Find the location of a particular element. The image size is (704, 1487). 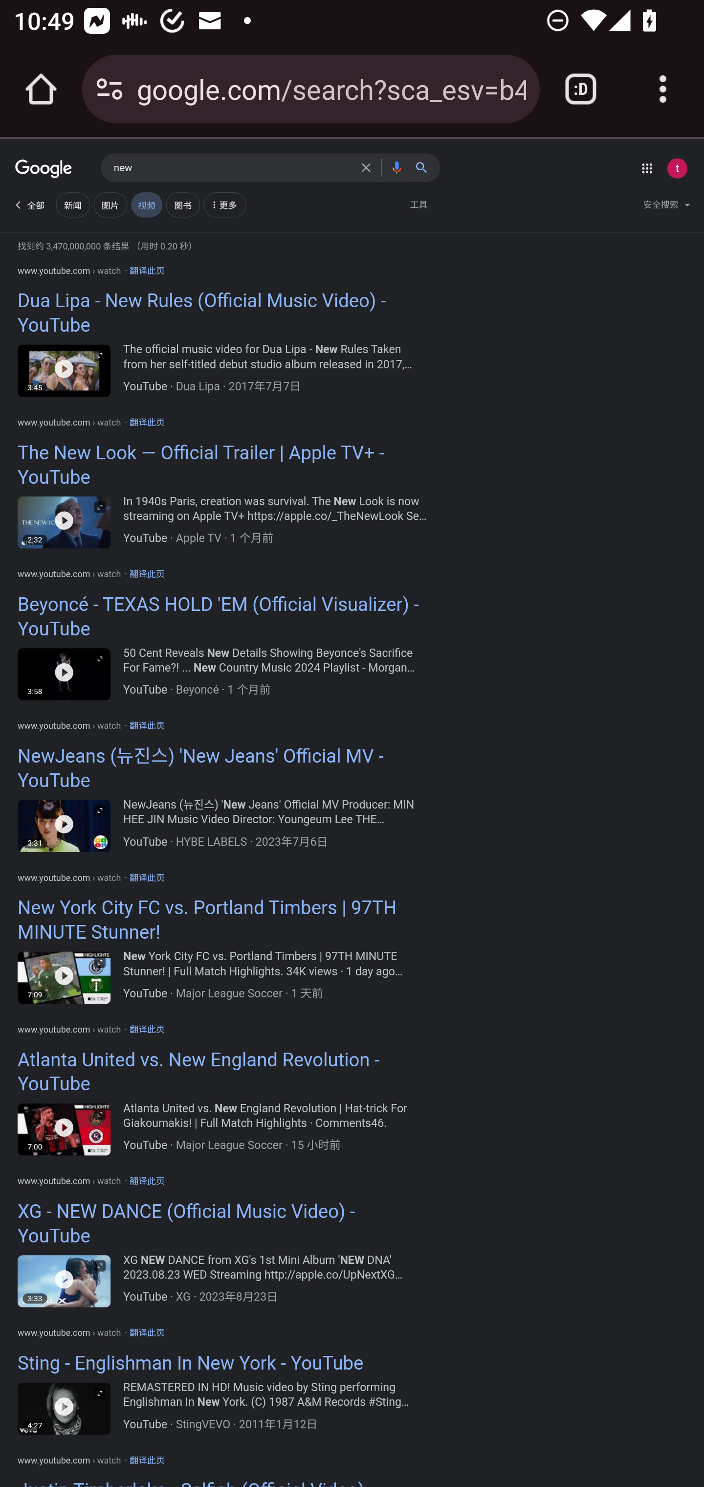

More Filters is located at coordinates (224, 206).